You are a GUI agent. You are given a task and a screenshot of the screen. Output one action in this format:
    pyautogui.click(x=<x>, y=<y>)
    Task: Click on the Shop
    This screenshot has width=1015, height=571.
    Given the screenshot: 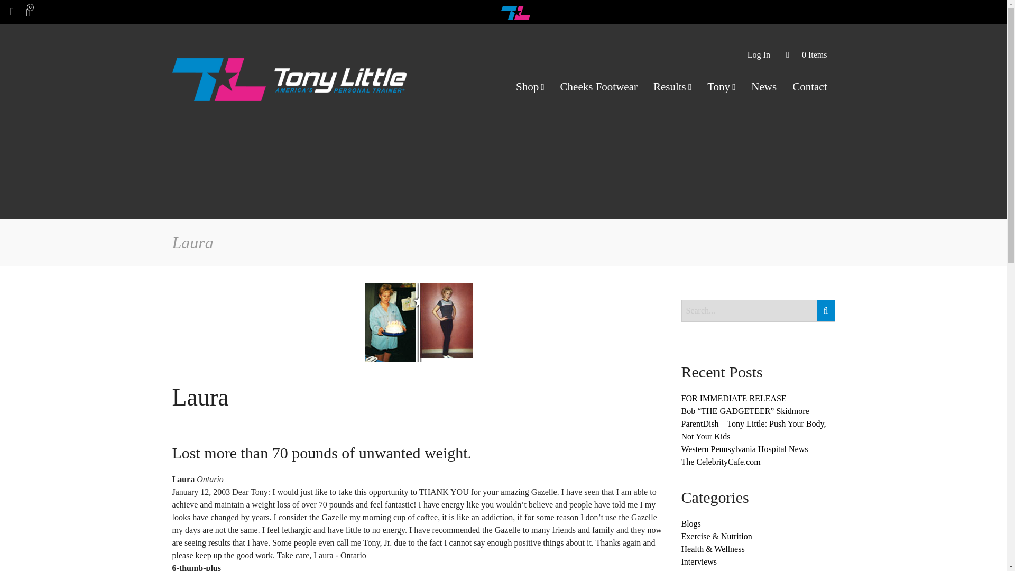 What is the action you would take?
    pyautogui.click(x=530, y=86)
    